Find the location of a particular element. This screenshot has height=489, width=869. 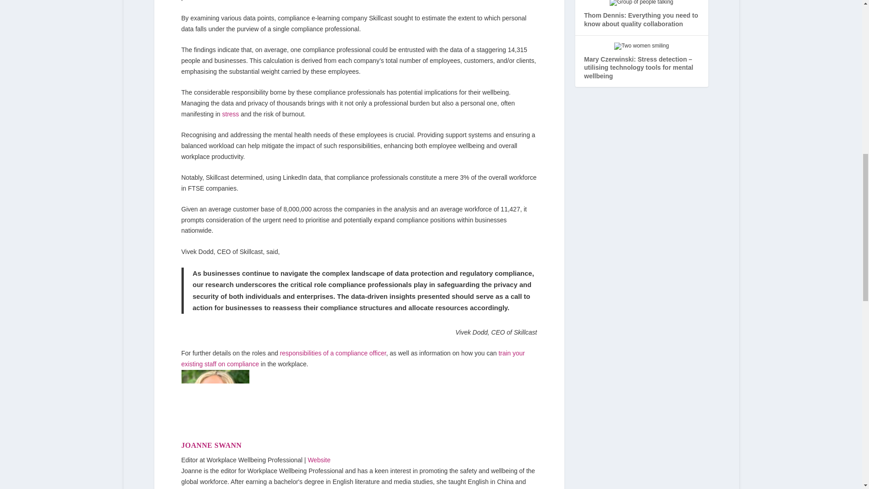

Stress at Work: The Ultimate Guide for Managers is located at coordinates (231, 114).